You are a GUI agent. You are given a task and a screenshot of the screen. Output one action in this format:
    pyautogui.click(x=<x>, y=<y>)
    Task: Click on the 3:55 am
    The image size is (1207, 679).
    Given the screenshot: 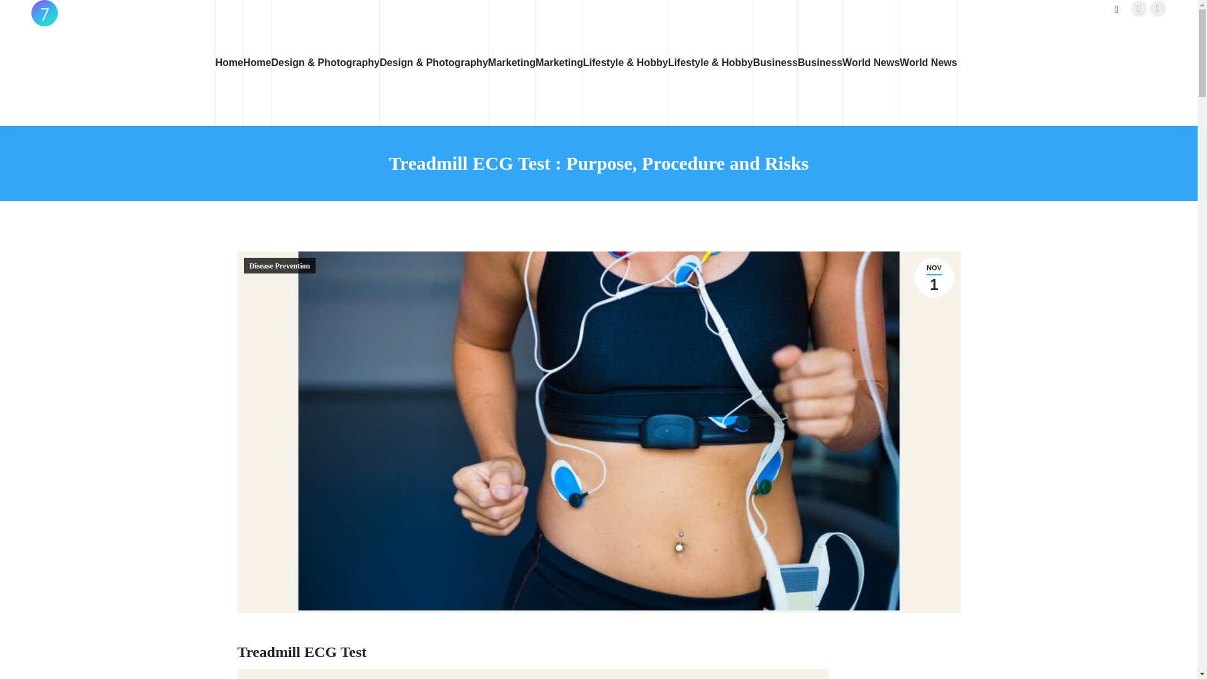 What is the action you would take?
    pyautogui.click(x=933, y=278)
    